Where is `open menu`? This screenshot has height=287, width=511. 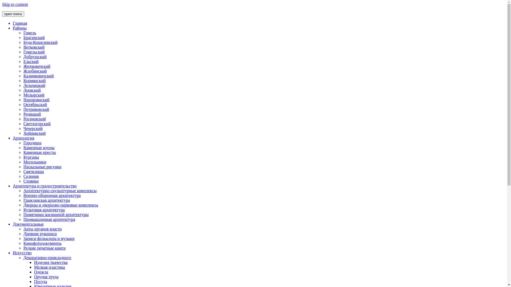
open menu is located at coordinates (13, 14).